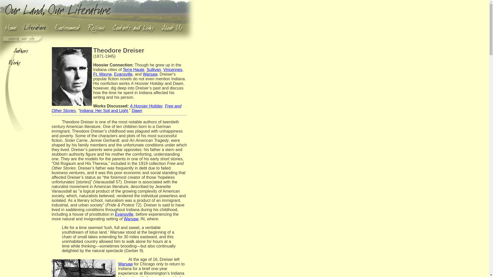 This screenshot has width=493, height=277. I want to click on notice, so click(114, 43).